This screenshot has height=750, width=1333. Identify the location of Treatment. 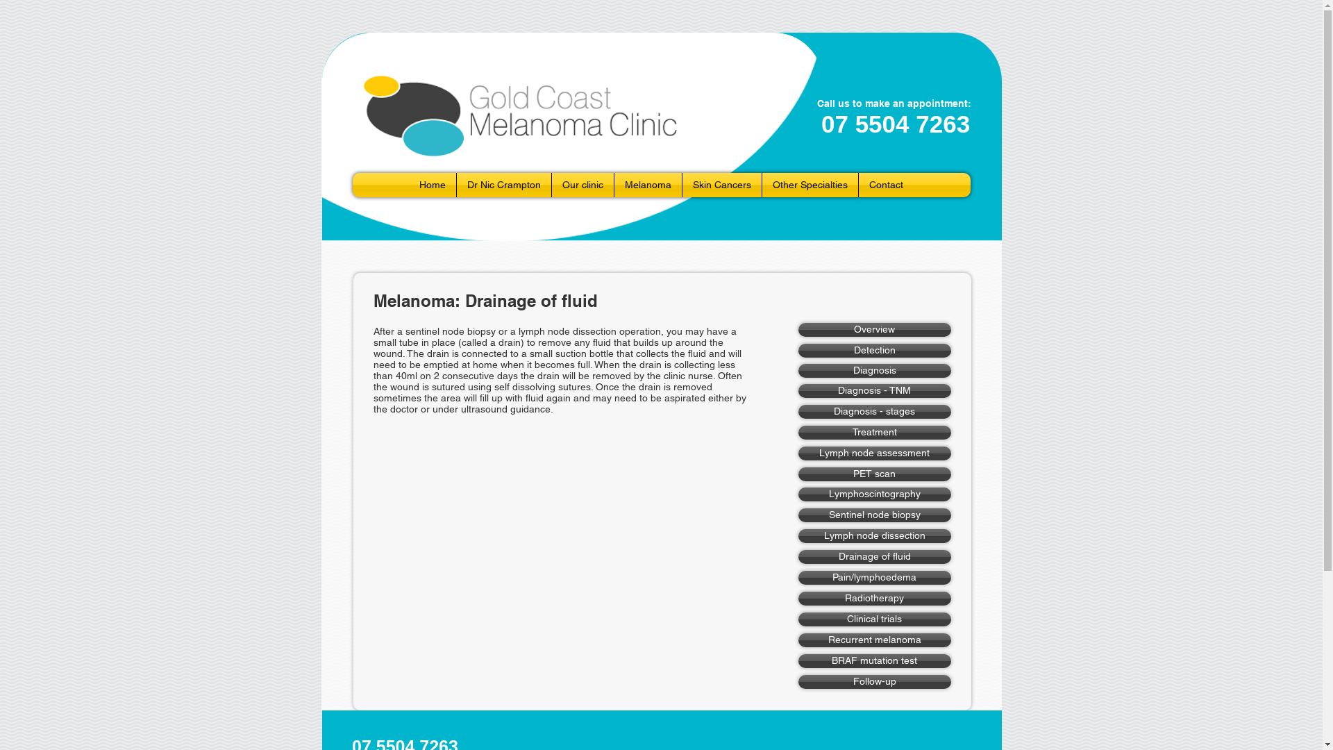
(875, 432).